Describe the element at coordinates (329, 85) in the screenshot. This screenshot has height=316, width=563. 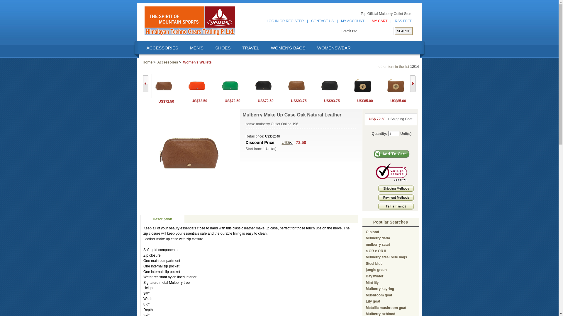
I see `Mulberry Large Make Up Case Black Small Classic Grain` at that location.